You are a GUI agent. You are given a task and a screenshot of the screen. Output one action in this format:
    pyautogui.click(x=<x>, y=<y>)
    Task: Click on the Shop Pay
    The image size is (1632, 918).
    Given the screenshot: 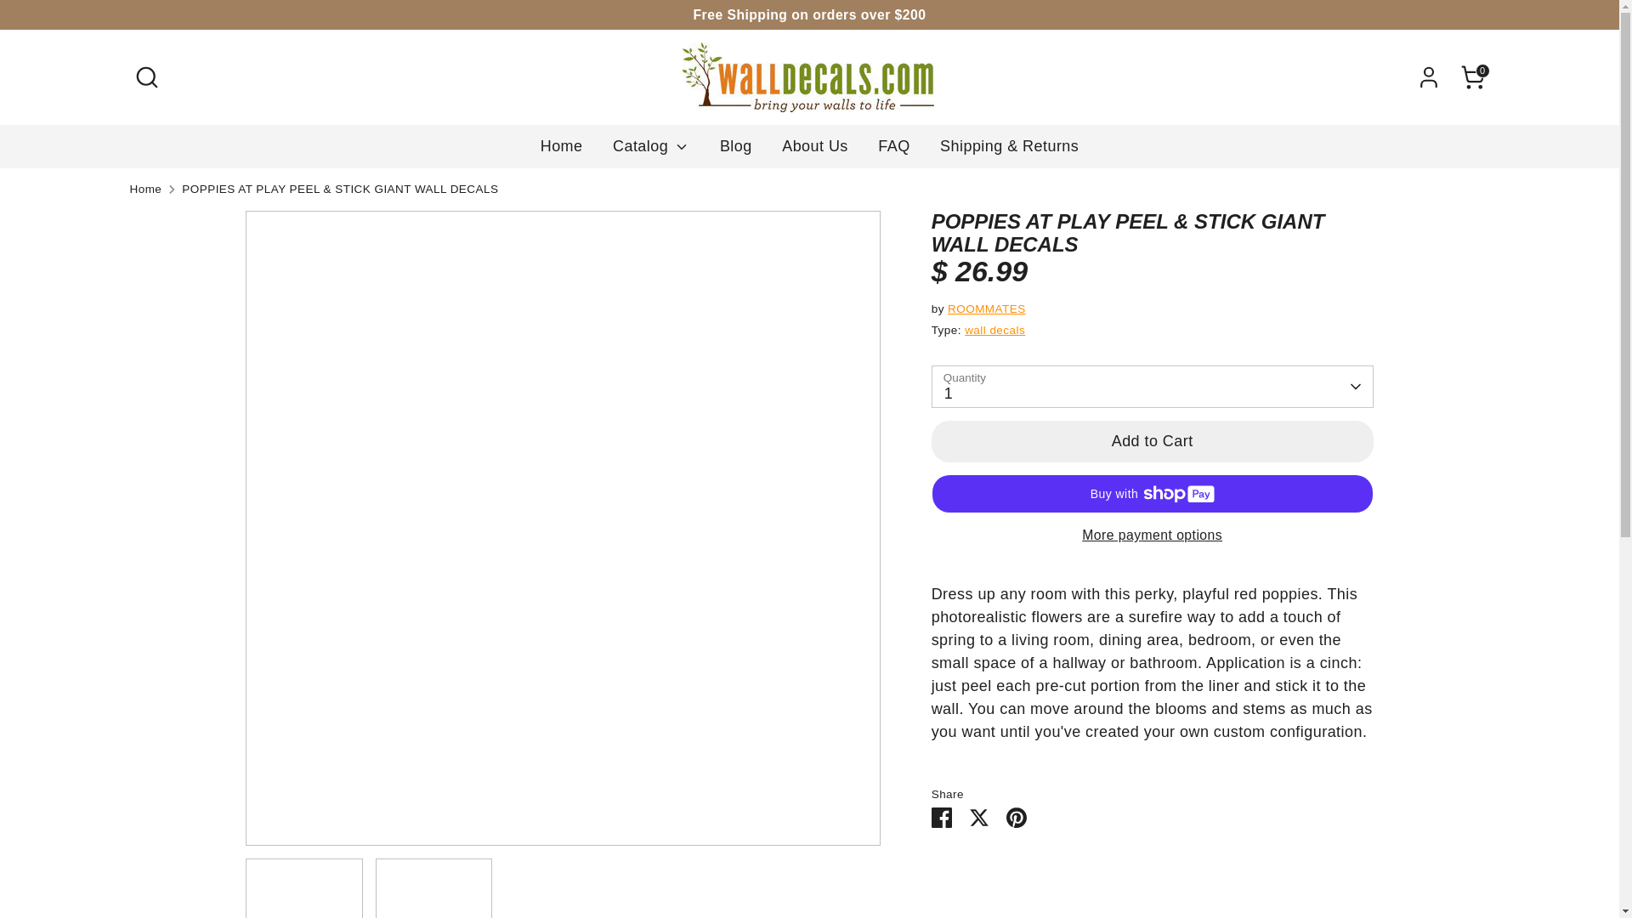 What is the action you would take?
    pyautogui.click(x=1437, y=862)
    